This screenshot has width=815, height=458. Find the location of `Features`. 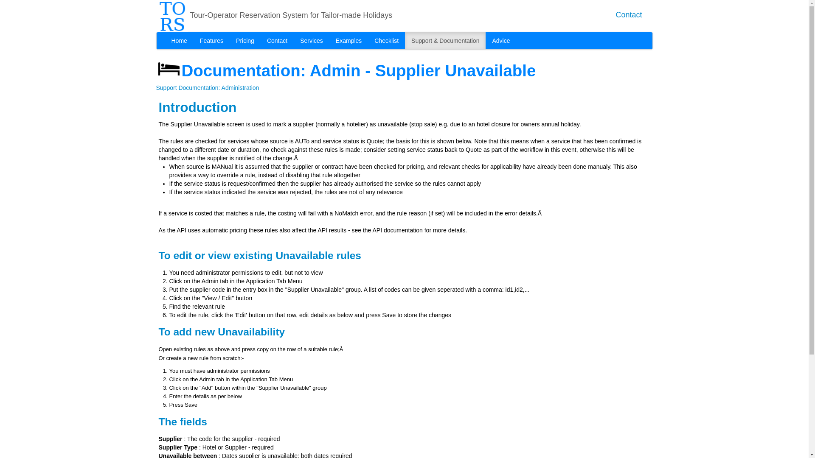

Features is located at coordinates (211, 40).